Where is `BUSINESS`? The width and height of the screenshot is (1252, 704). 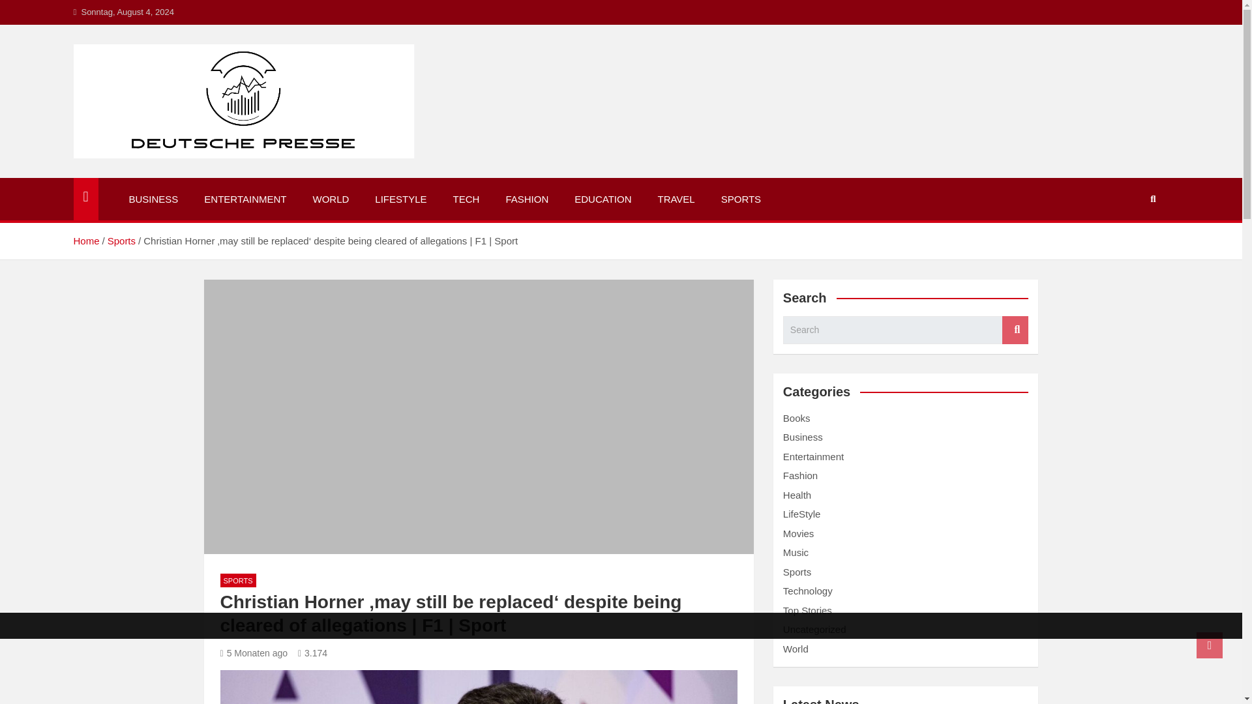 BUSINESS is located at coordinates (154, 199).